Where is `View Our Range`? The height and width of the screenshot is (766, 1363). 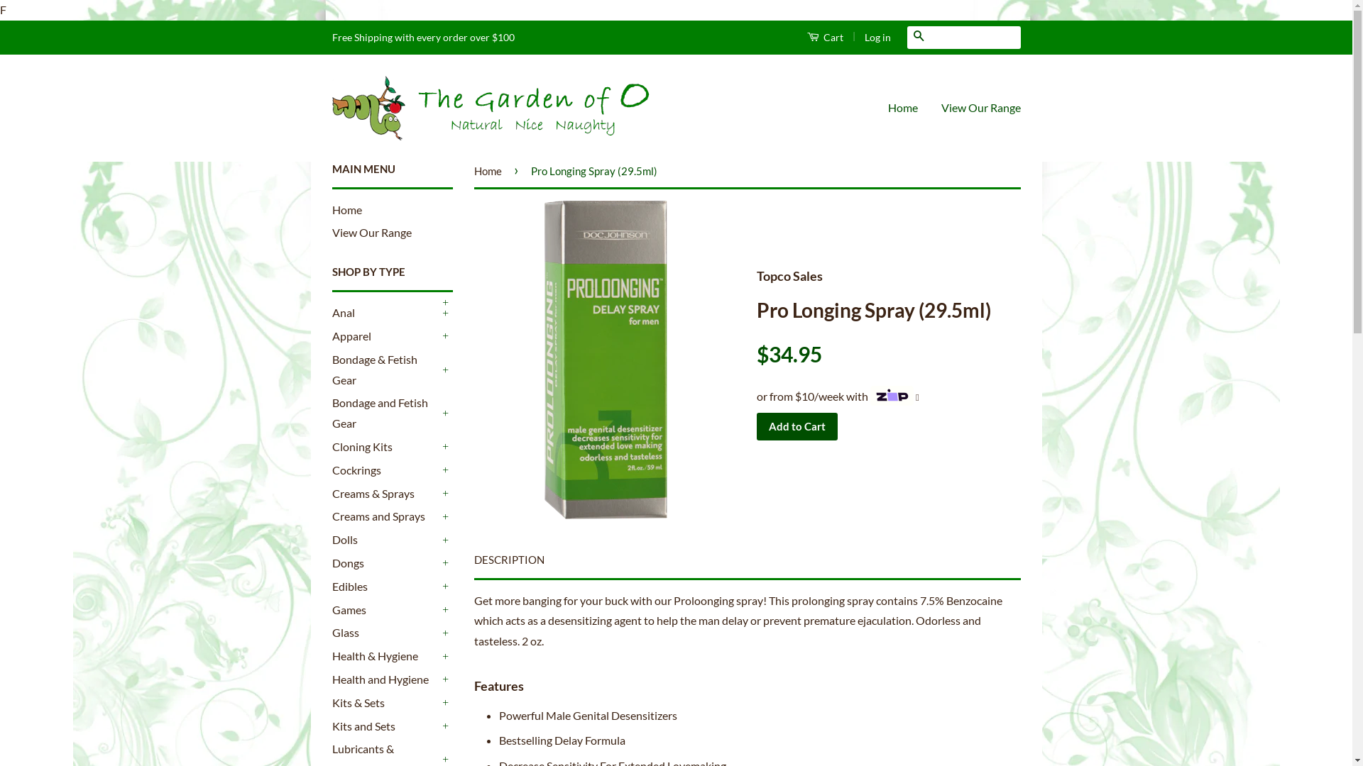 View Our Range is located at coordinates (372, 233).